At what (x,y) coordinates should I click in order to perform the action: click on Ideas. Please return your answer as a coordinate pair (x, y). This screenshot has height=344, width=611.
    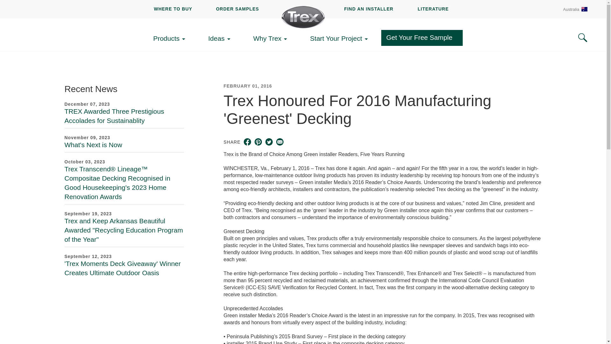
    Looking at the image, I should click on (221, 39).